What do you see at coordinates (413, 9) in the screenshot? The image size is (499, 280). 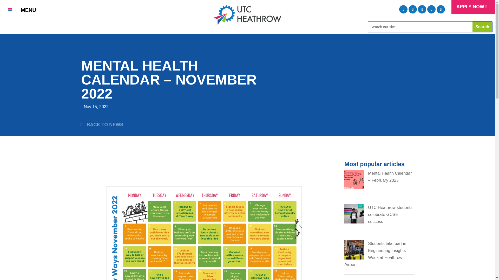 I see `Follow on Instagram` at bounding box center [413, 9].